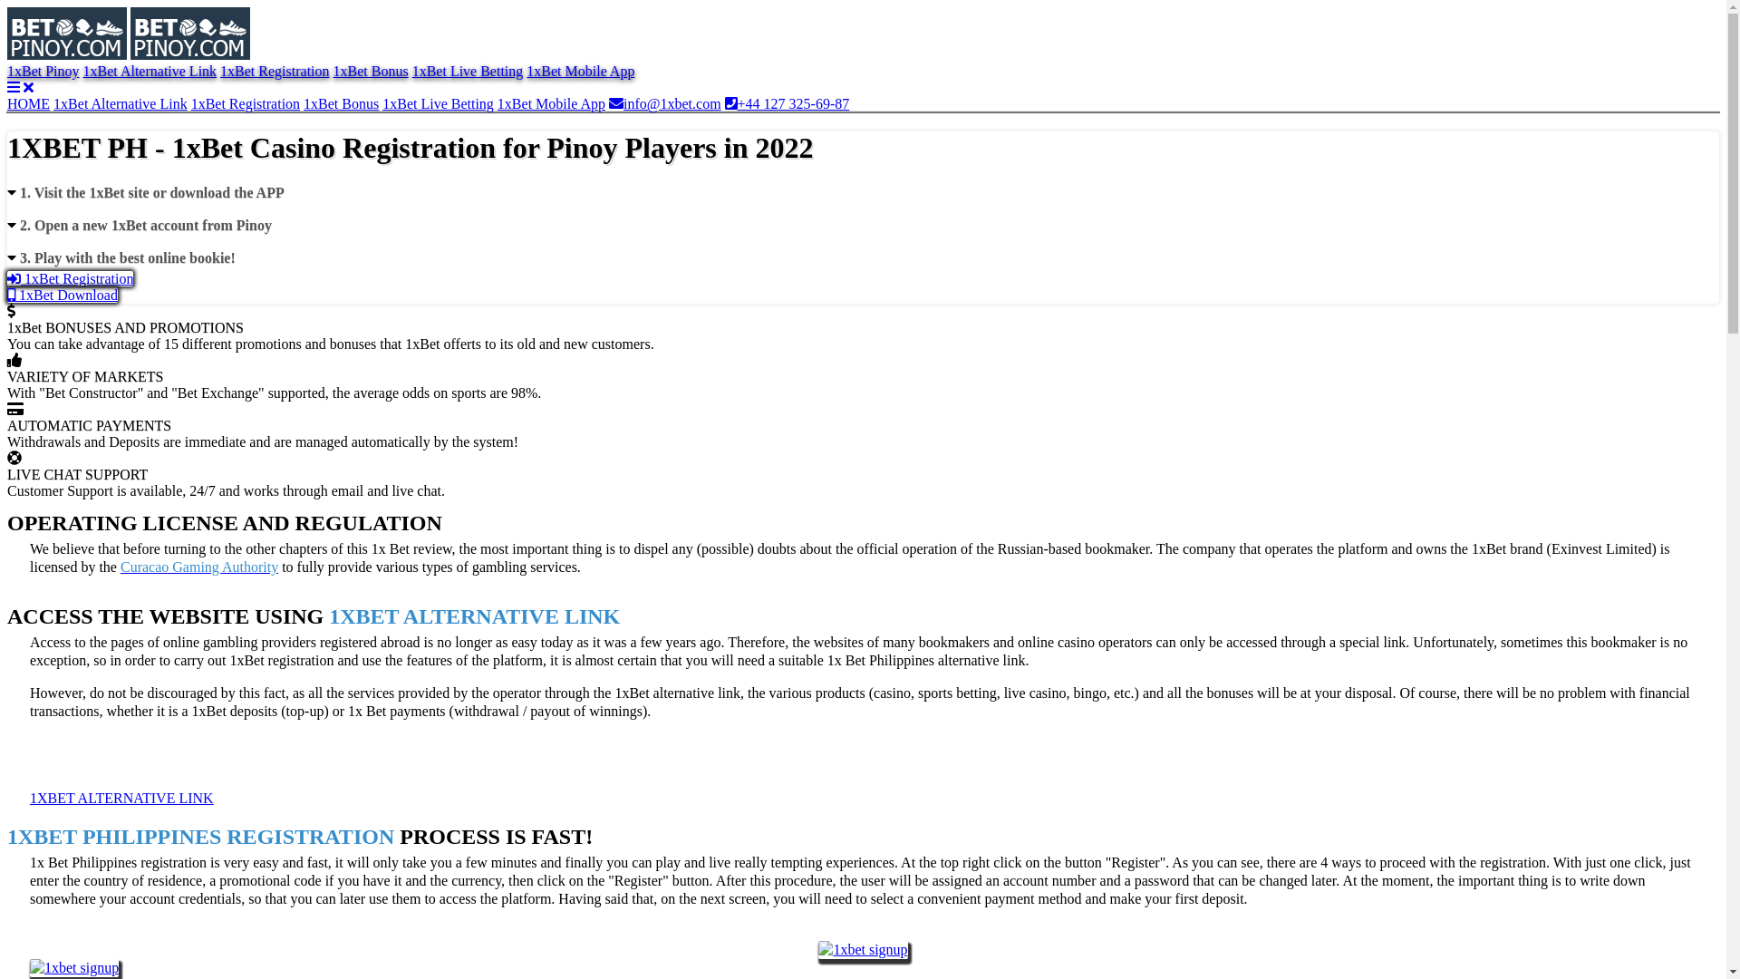 This screenshot has width=1740, height=979. What do you see at coordinates (275, 71) in the screenshot?
I see `1xBet Registration` at bounding box center [275, 71].